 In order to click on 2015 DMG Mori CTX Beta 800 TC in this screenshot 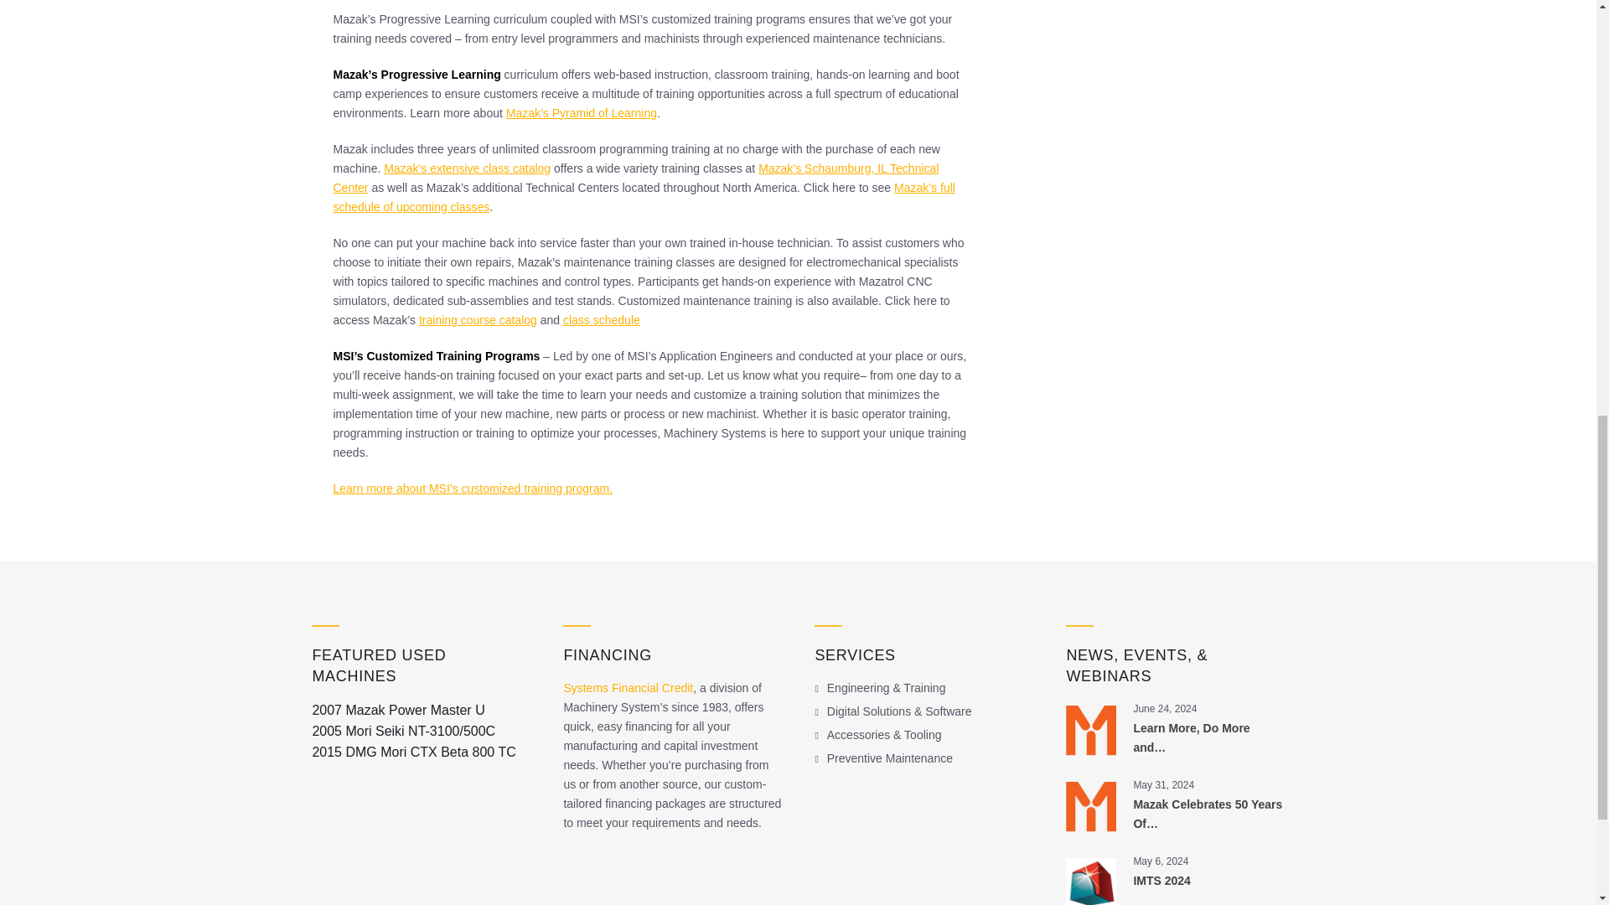, I will do `click(413, 752)`.